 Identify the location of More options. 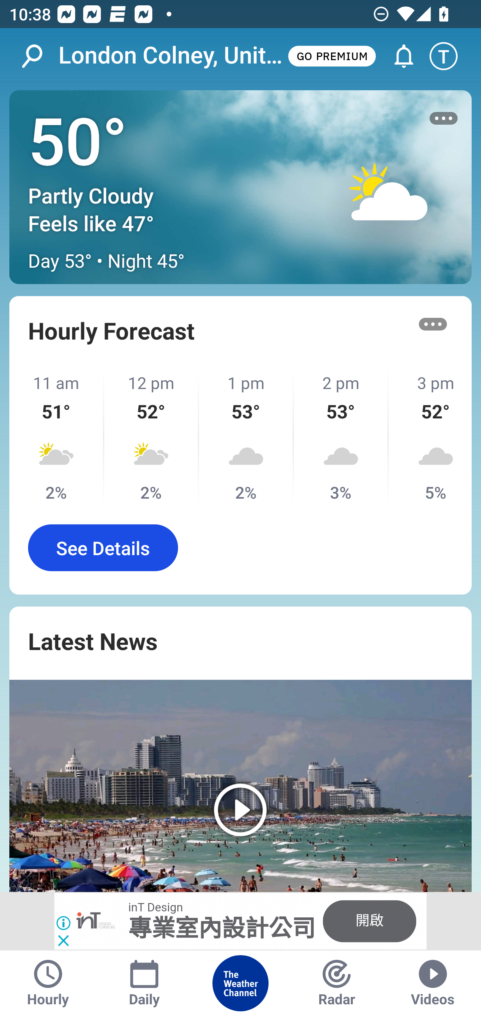
(444, 118).